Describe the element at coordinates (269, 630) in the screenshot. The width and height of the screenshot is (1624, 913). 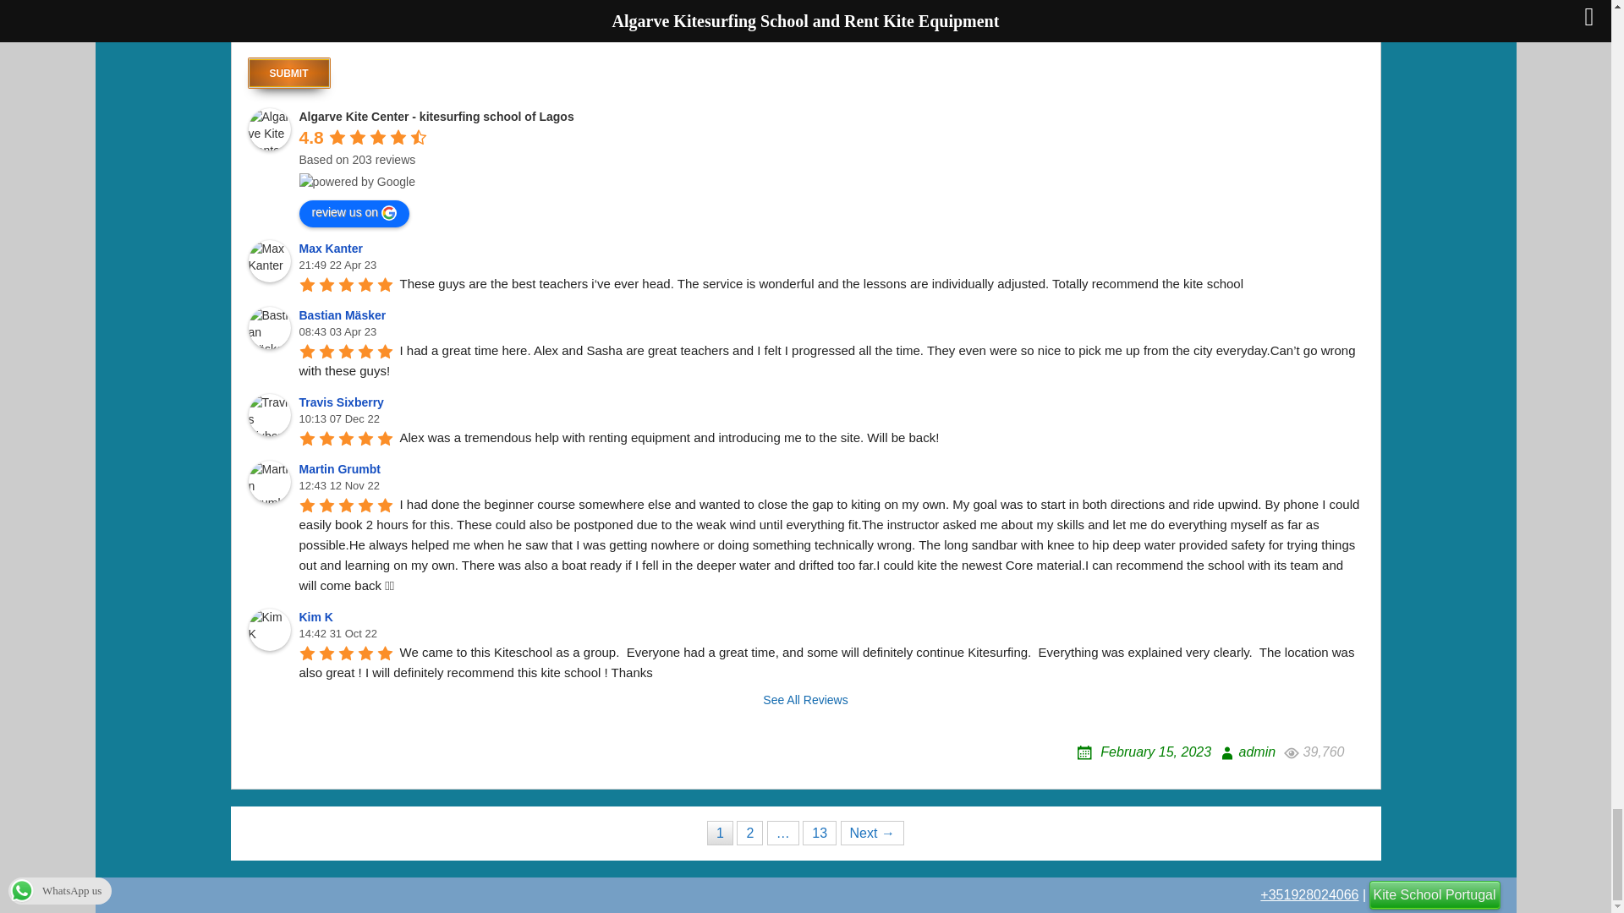
I see `Kim K` at that location.